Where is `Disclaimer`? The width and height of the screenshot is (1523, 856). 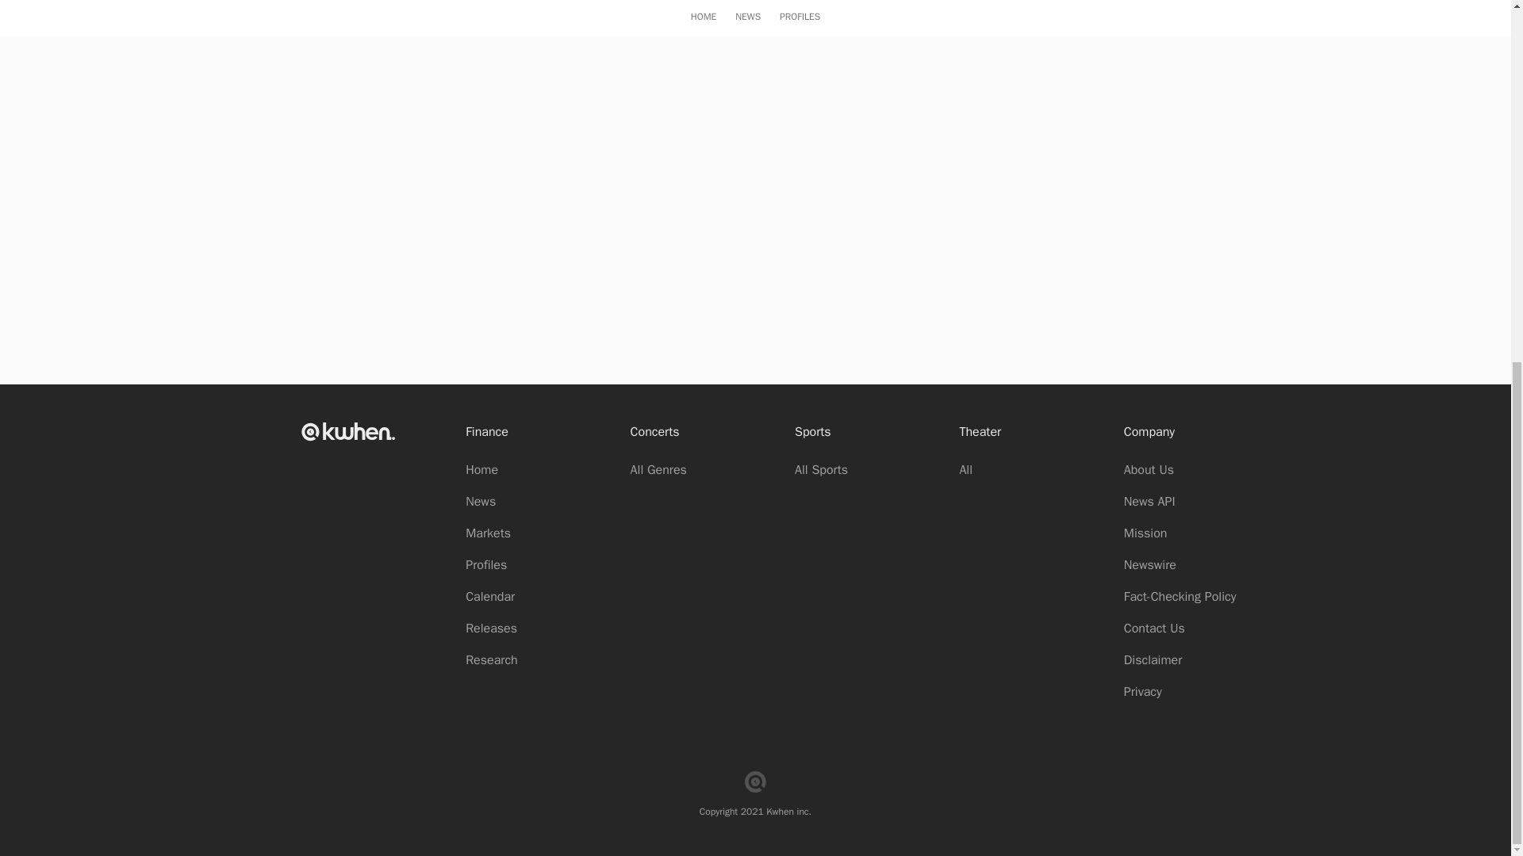
Disclaimer is located at coordinates (1152, 659).